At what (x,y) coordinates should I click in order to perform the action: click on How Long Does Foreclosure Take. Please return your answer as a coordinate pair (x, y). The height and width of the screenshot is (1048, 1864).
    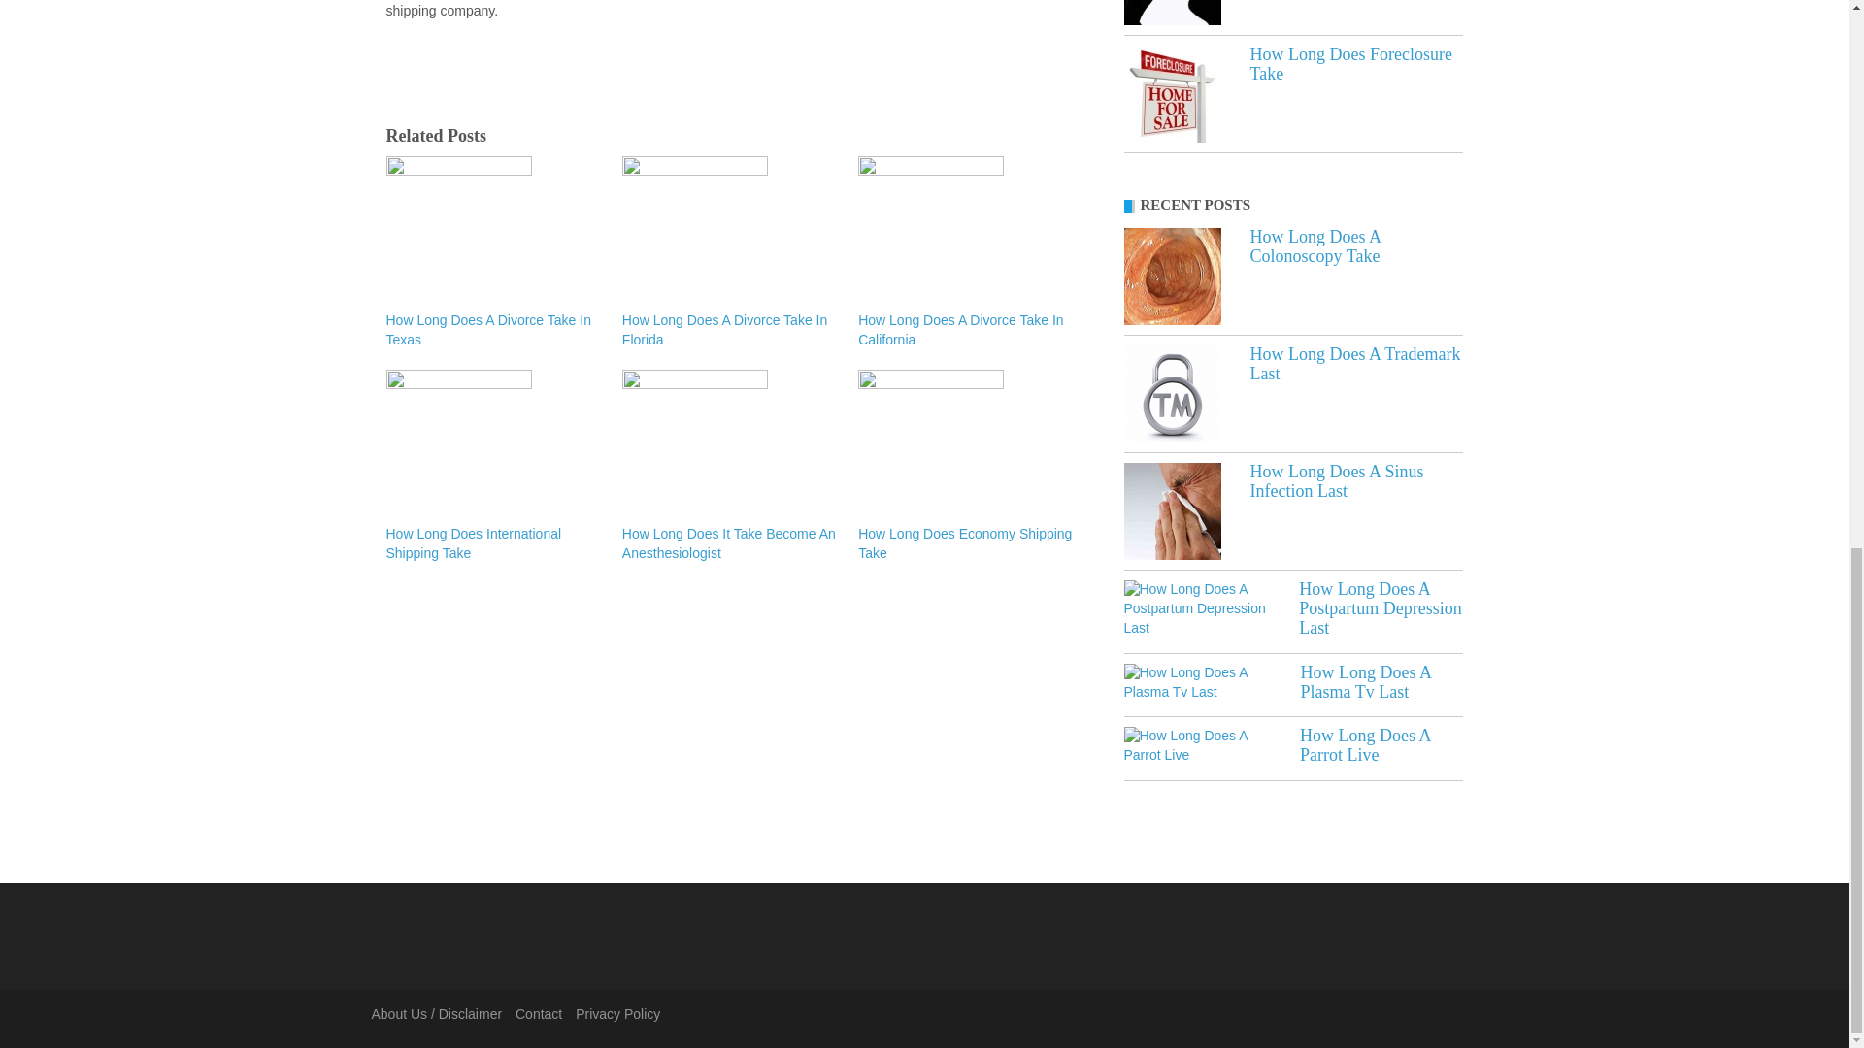
    Looking at the image, I should click on (1172, 93).